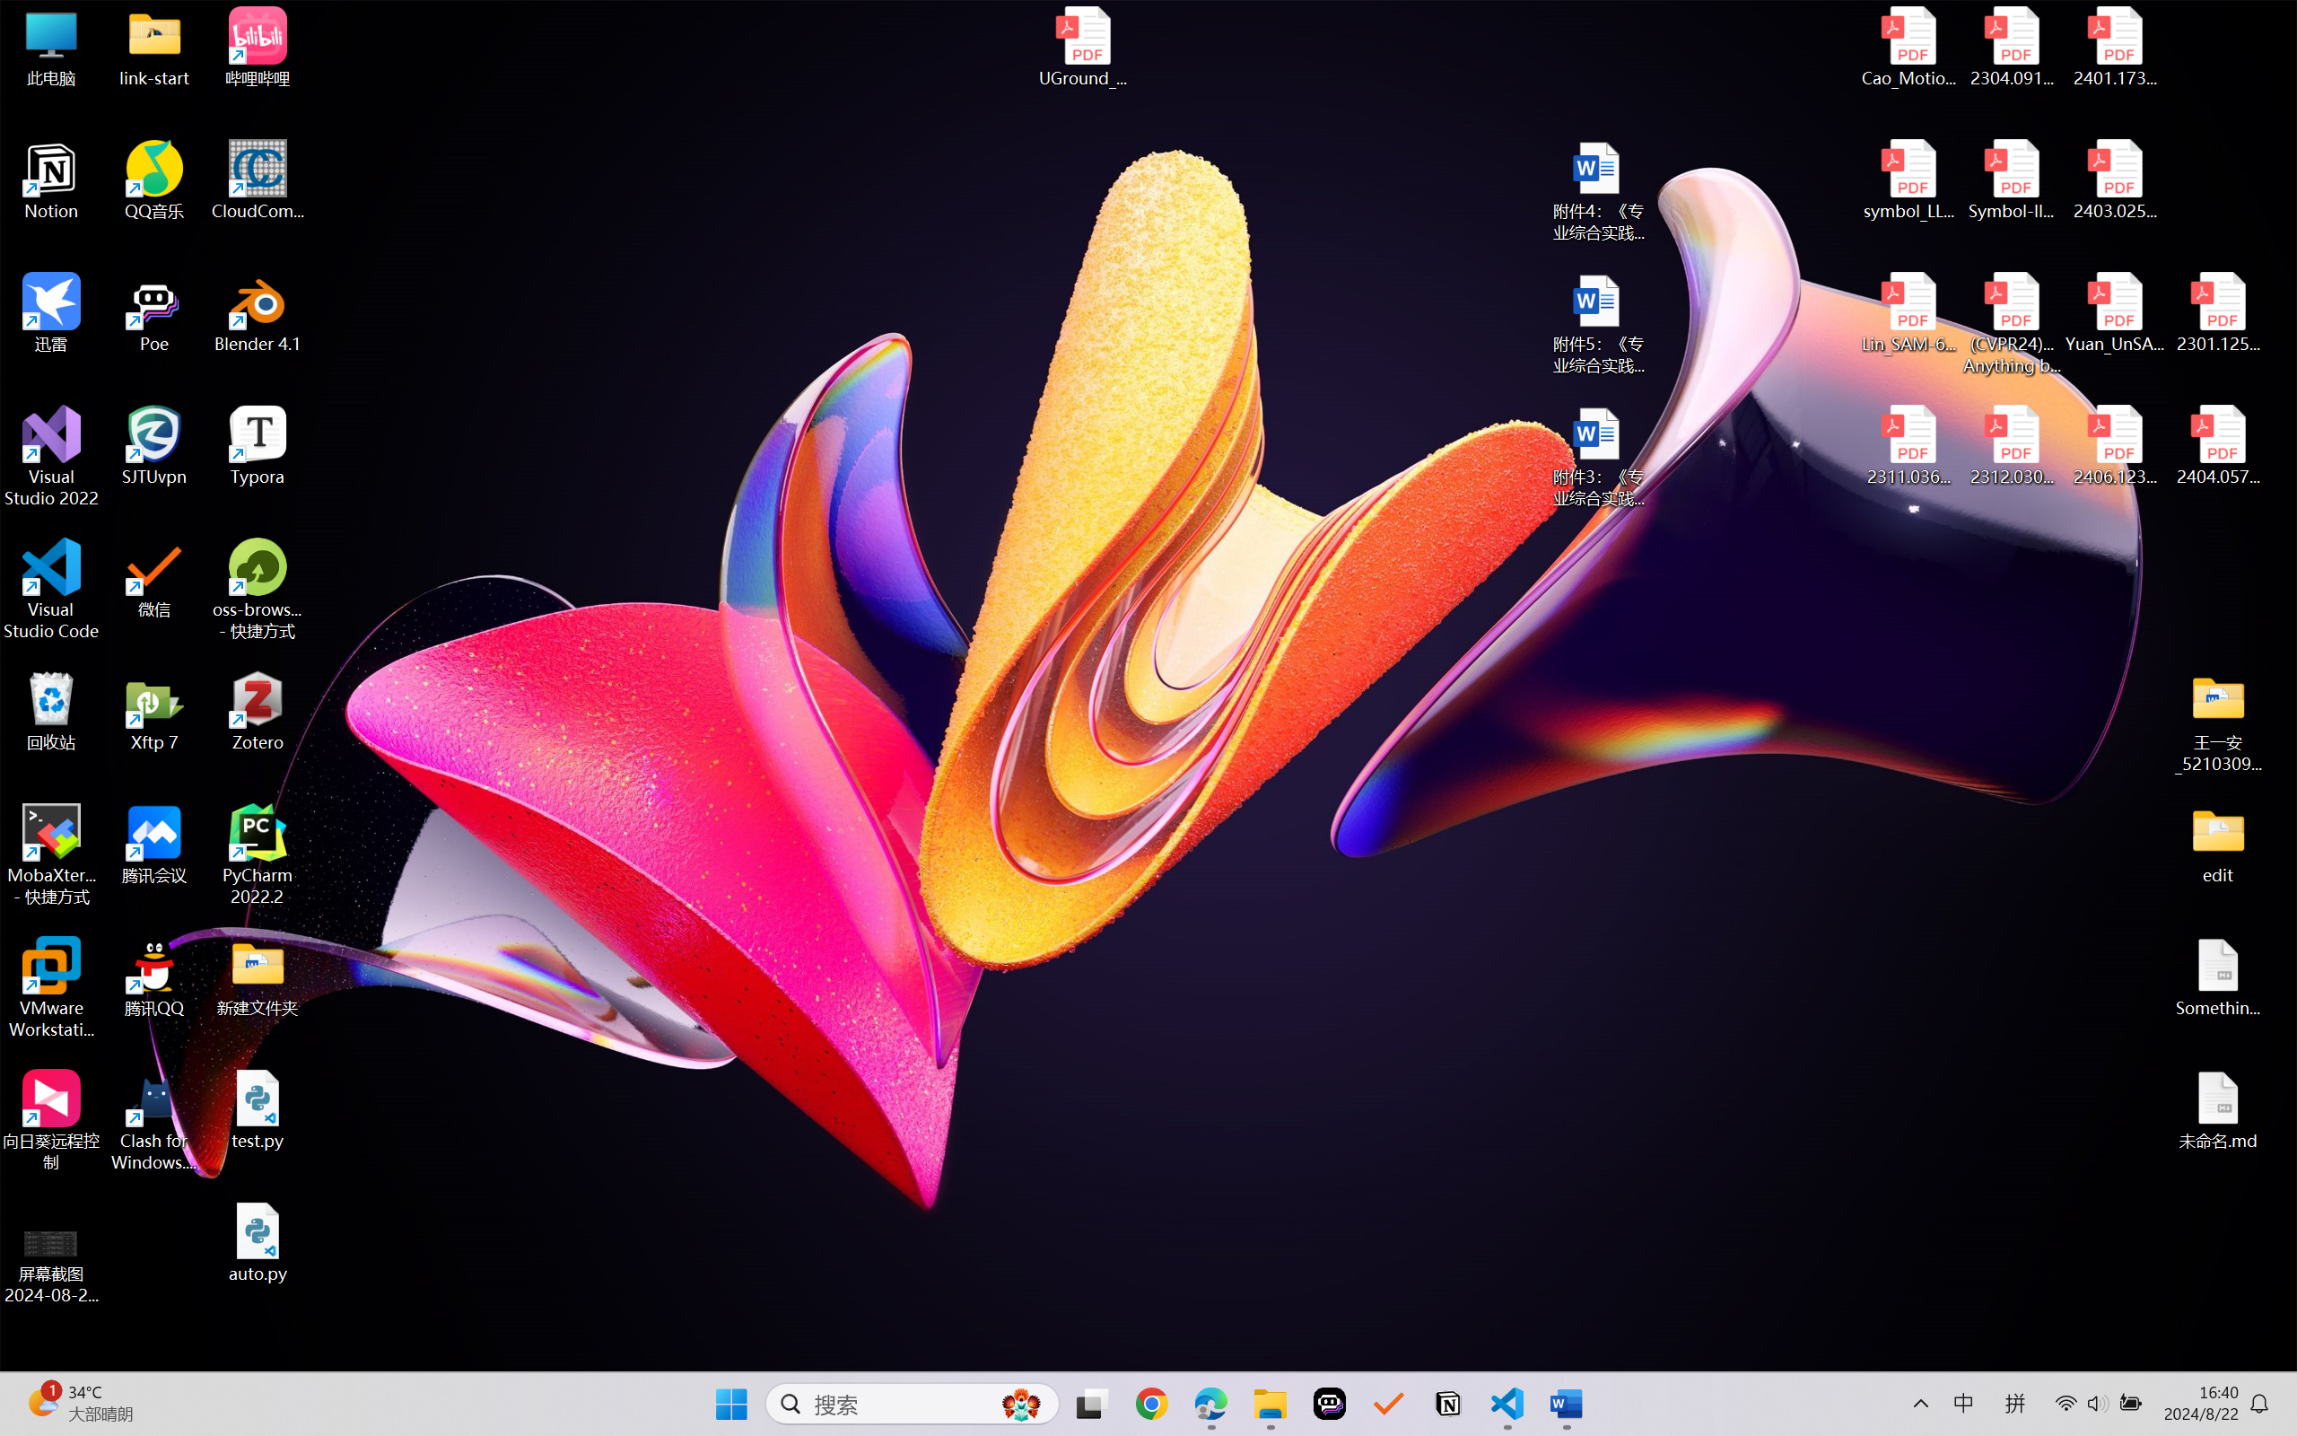 The height and width of the screenshot is (1436, 2297). What do you see at coordinates (258, 854) in the screenshot?
I see `PyCharm 2022.2` at bounding box center [258, 854].